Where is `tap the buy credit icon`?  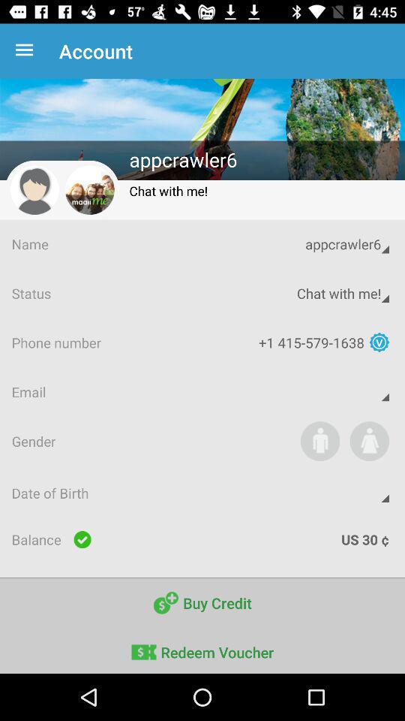
tap the buy credit icon is located at coordinates (202, 602).